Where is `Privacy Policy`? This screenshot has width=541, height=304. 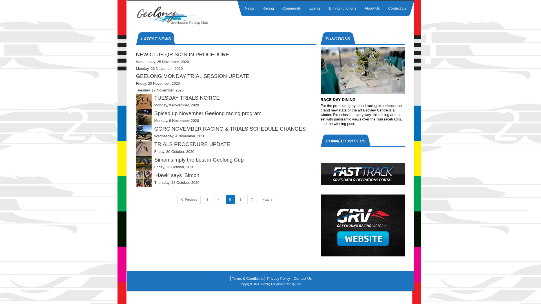
Privacy Policy is located at coordinates (278, 279).